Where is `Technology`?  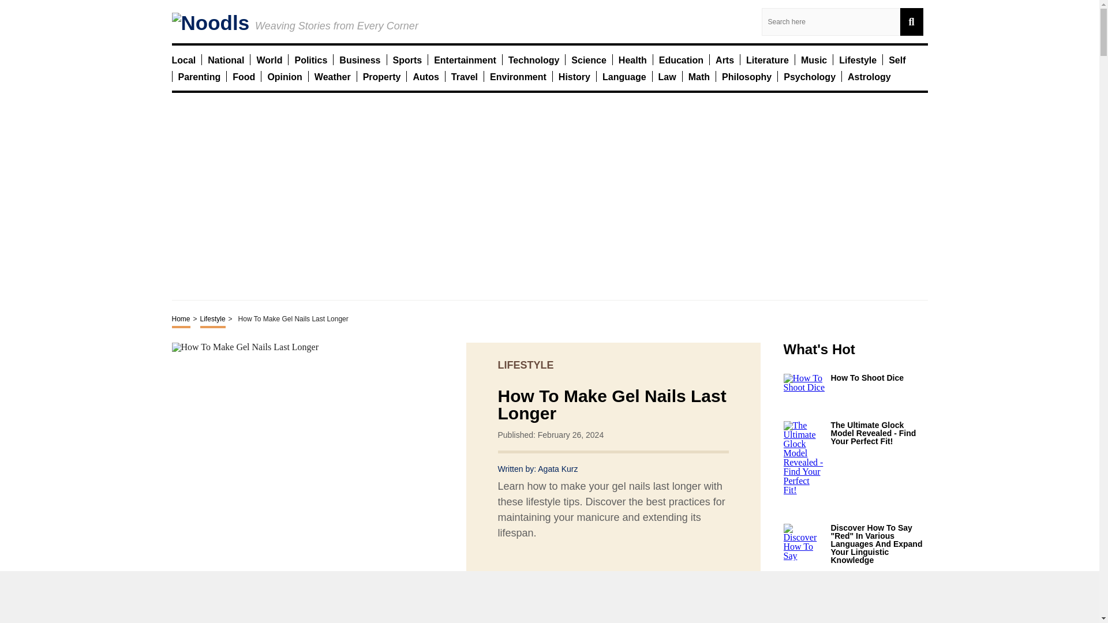 Technology is located at coordinates (534, 59).